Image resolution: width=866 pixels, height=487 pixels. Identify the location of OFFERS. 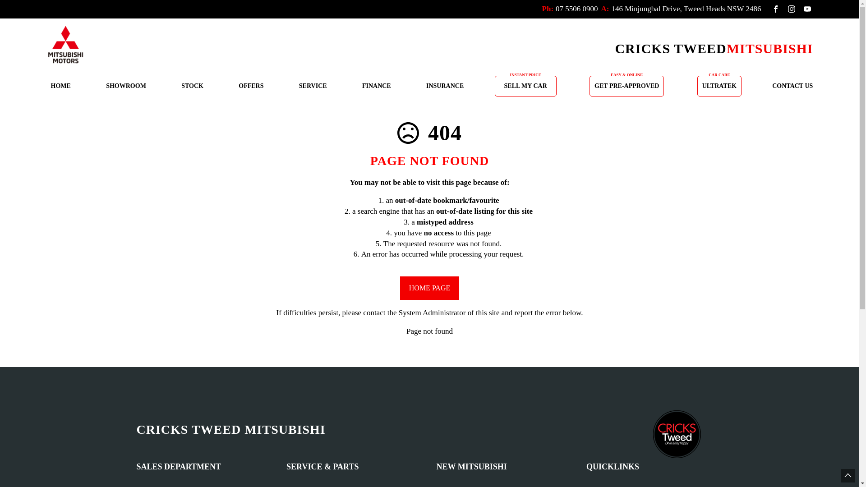
(251, 86).